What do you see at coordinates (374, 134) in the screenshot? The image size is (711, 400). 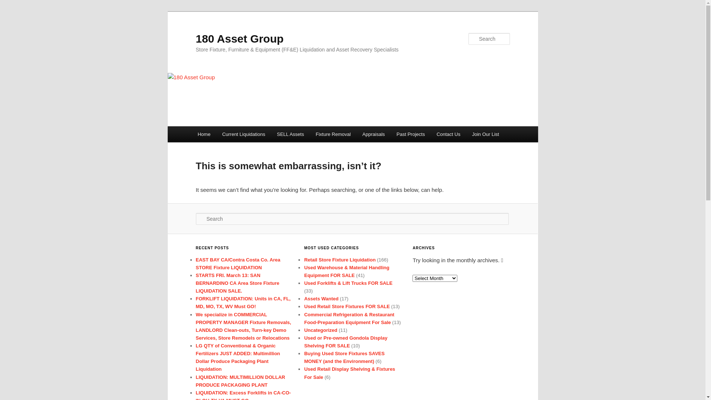 I see `Appraisals` at bounding box center [374, 134].